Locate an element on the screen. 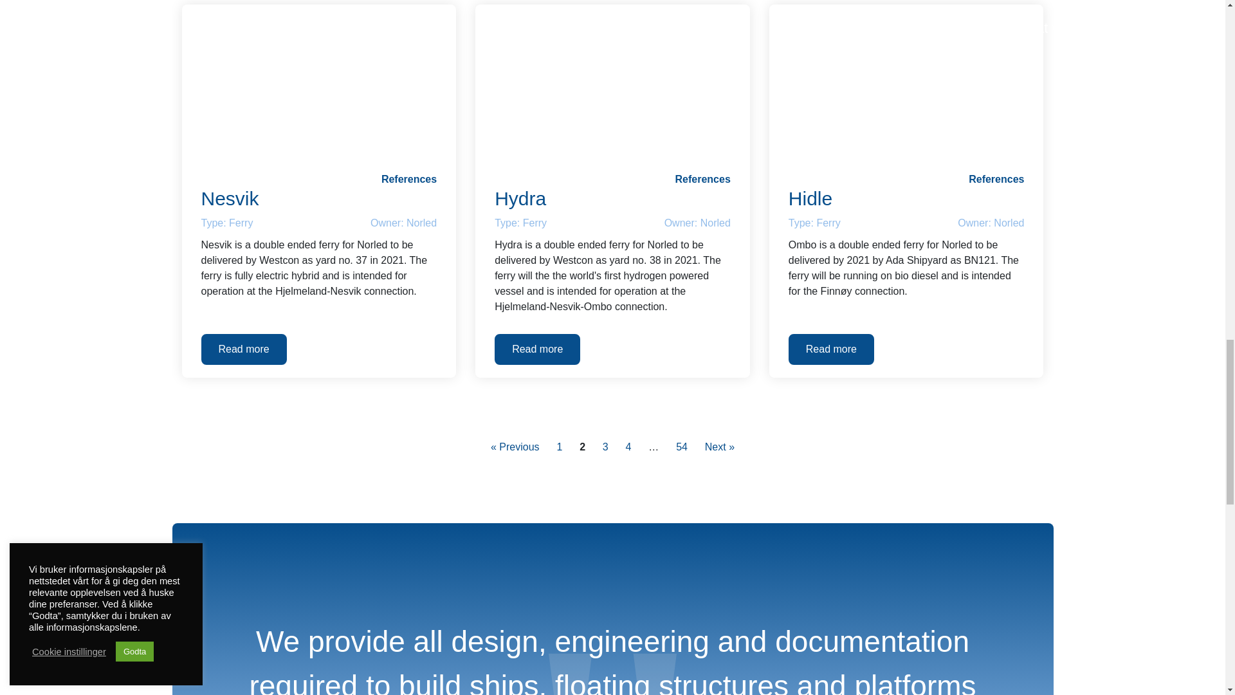 This screenshot has height=695, width=1235. Hidle is located at coordinates (907, 198).